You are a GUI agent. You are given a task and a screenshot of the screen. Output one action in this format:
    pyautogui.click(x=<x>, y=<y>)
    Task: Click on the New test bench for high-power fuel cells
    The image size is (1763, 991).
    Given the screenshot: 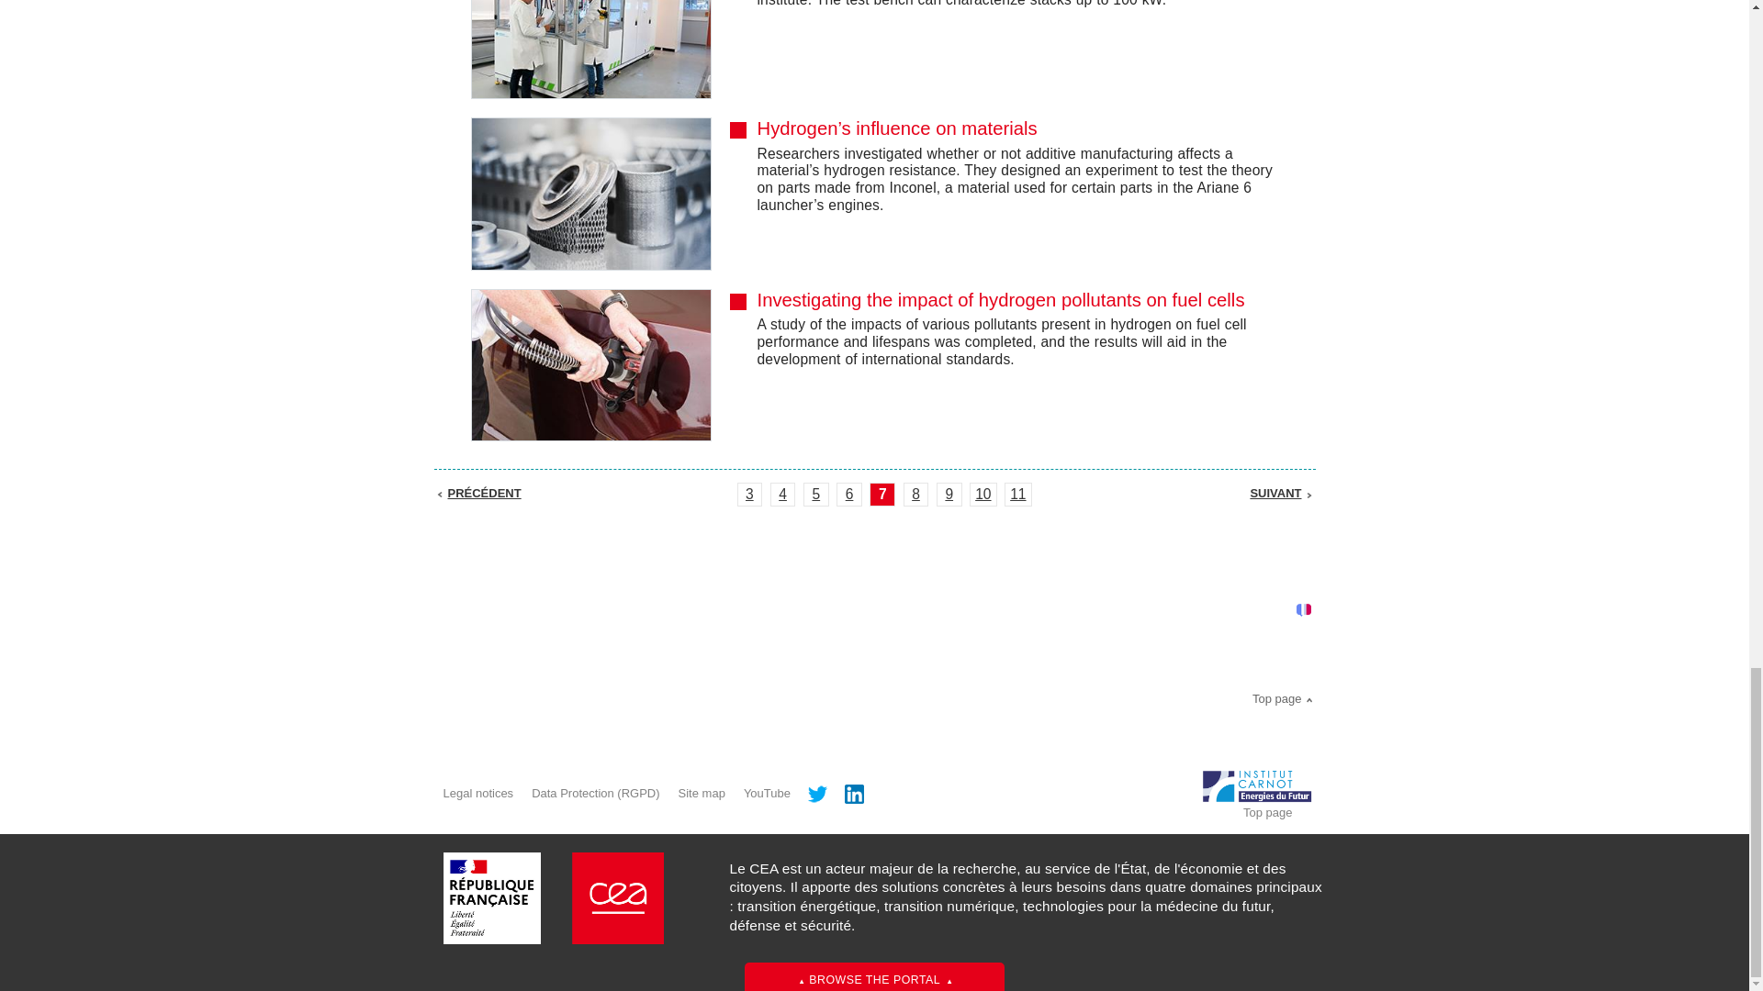 What is the action you would take?
    pyautogui.click(x=590, y=50)
    